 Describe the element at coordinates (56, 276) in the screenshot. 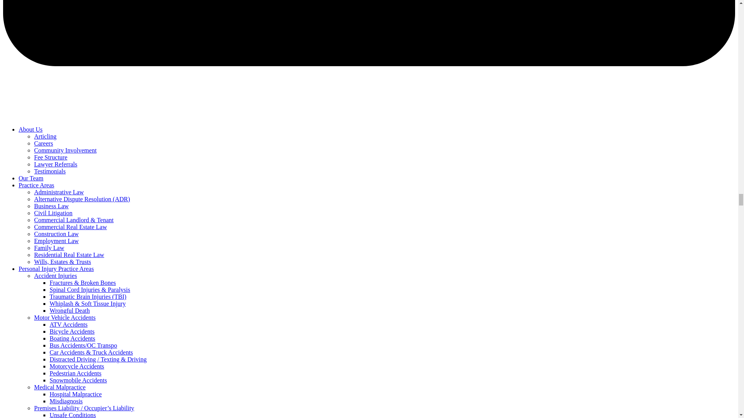

I see `Accident Injuries` at that location.